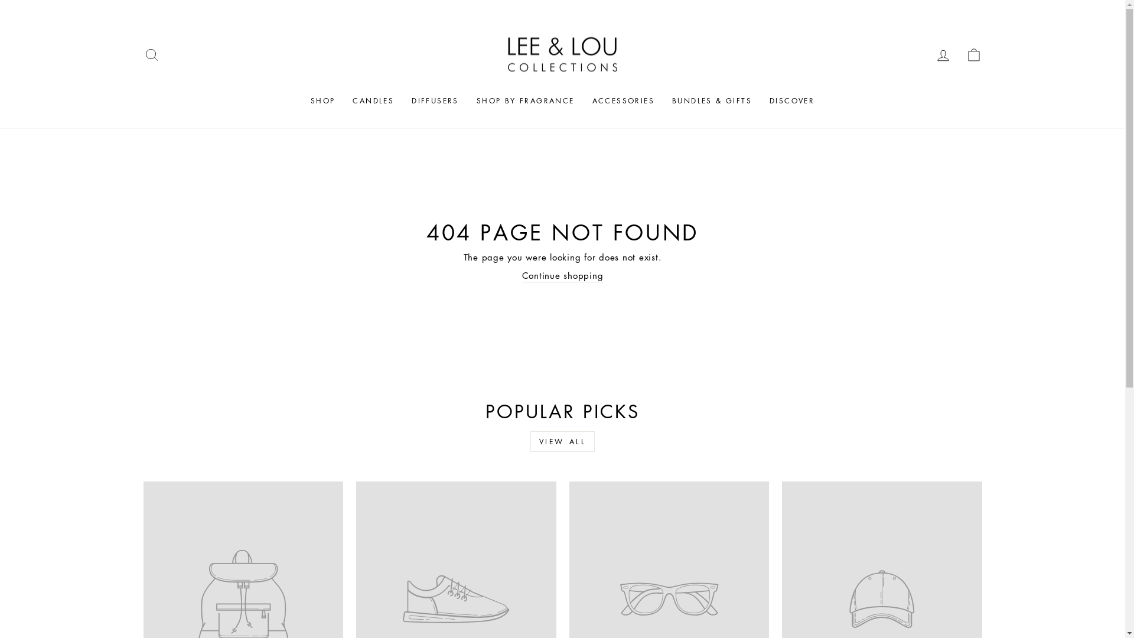 Image resolution: width=1134 pixels, height=638 pixels. What do you see at coordinates (563, 442) in the screenshot?
I see `VIEW ALL` at bounding box center [563, 442].